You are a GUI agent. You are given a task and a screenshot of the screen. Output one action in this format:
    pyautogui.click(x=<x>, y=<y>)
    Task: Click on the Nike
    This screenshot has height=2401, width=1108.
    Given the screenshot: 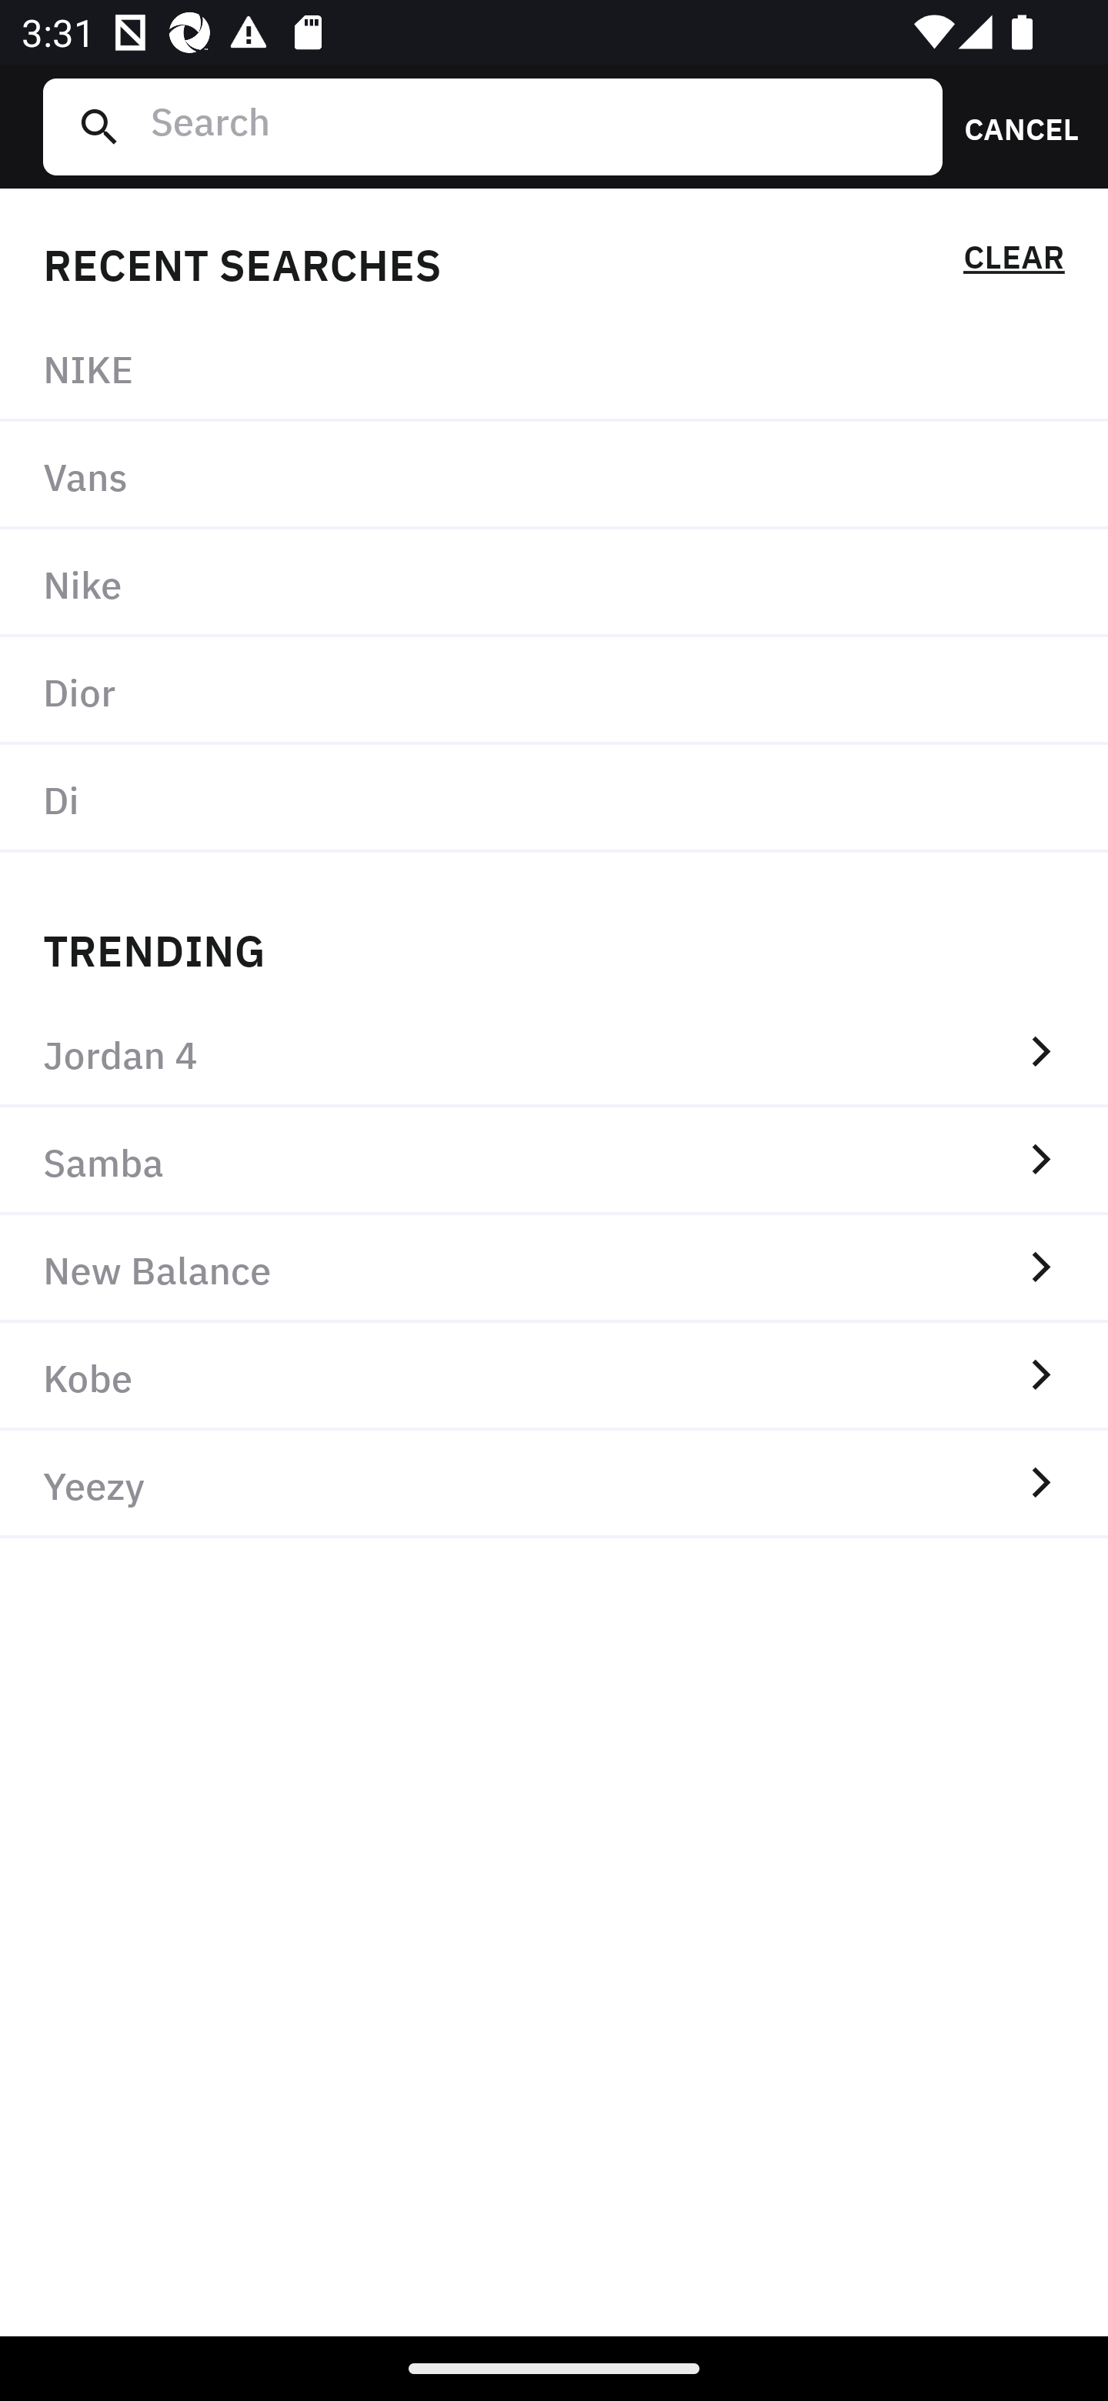 What is the action you would take?
    pyautogui.click(x=554, y=583)
    